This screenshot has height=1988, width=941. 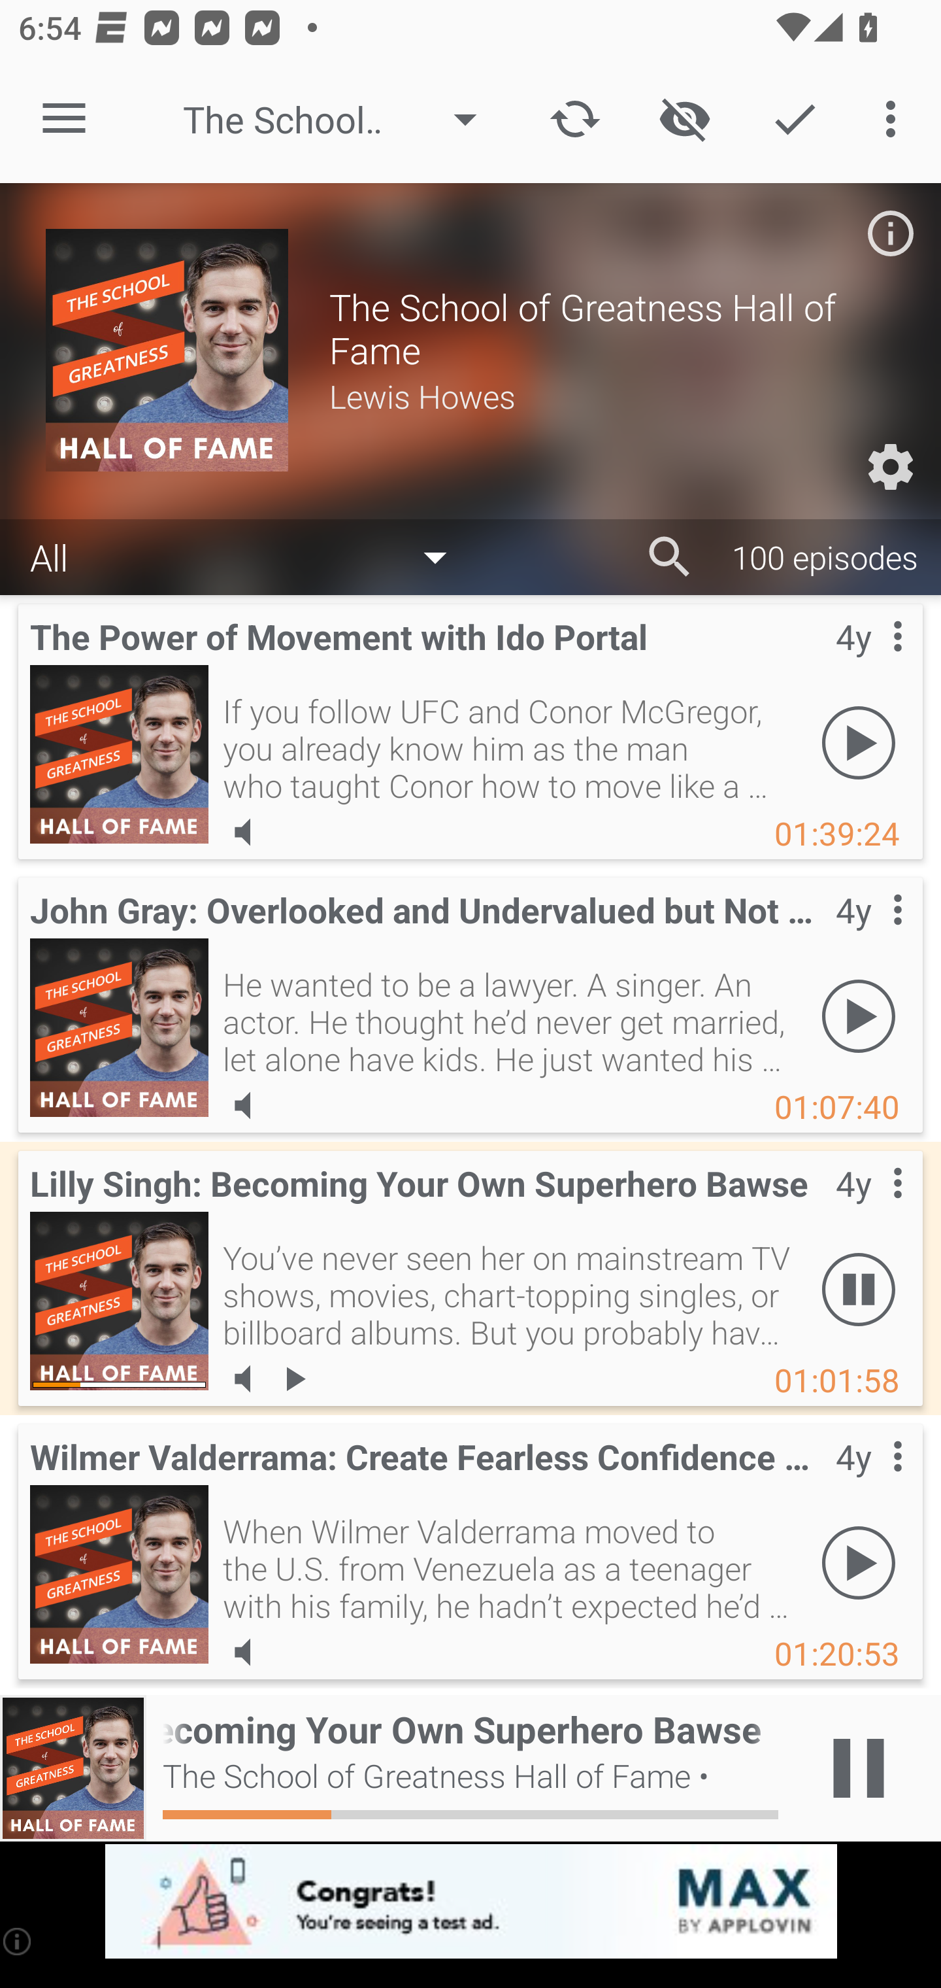 I want to click on All, so click(x=251, y=556).